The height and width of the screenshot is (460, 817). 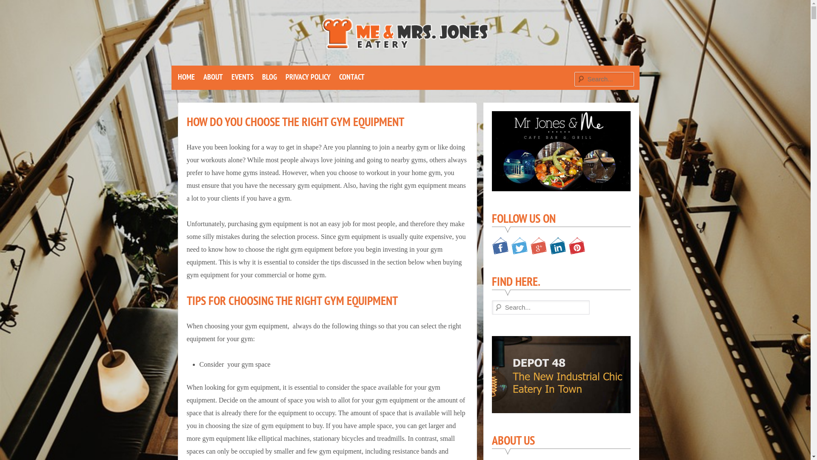 What do you see at coordinates (213, 77) in the screenshot?
I see `ABOUT` at bounding box center [213, 77].